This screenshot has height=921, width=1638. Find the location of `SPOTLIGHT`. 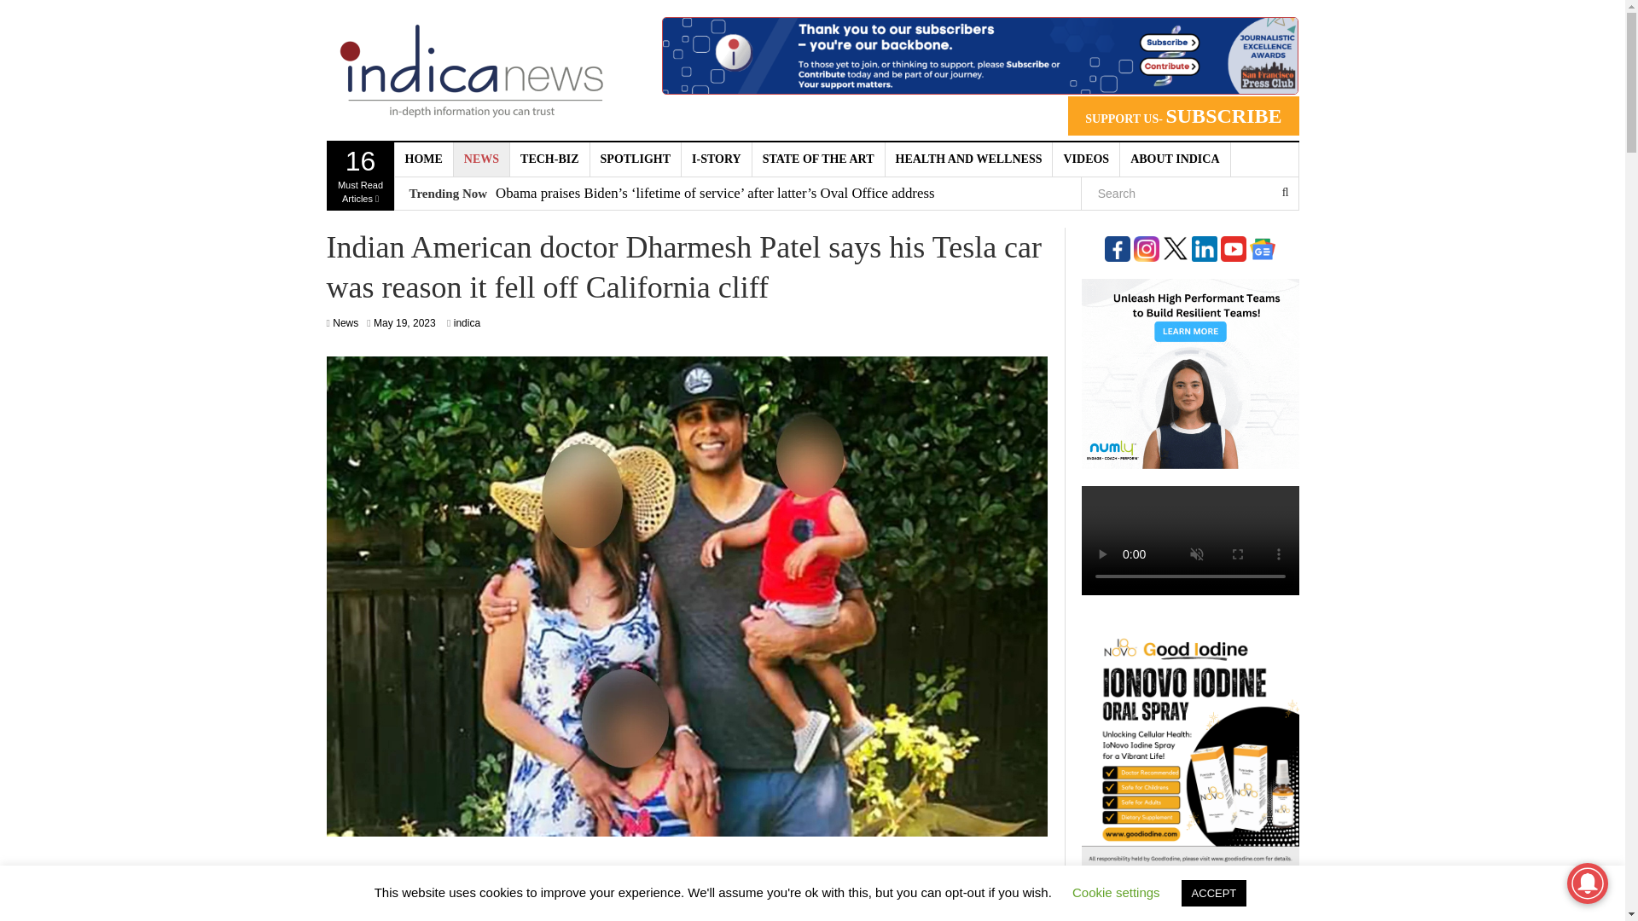

SPOTLIGHT is located at coordinates (638, 888).